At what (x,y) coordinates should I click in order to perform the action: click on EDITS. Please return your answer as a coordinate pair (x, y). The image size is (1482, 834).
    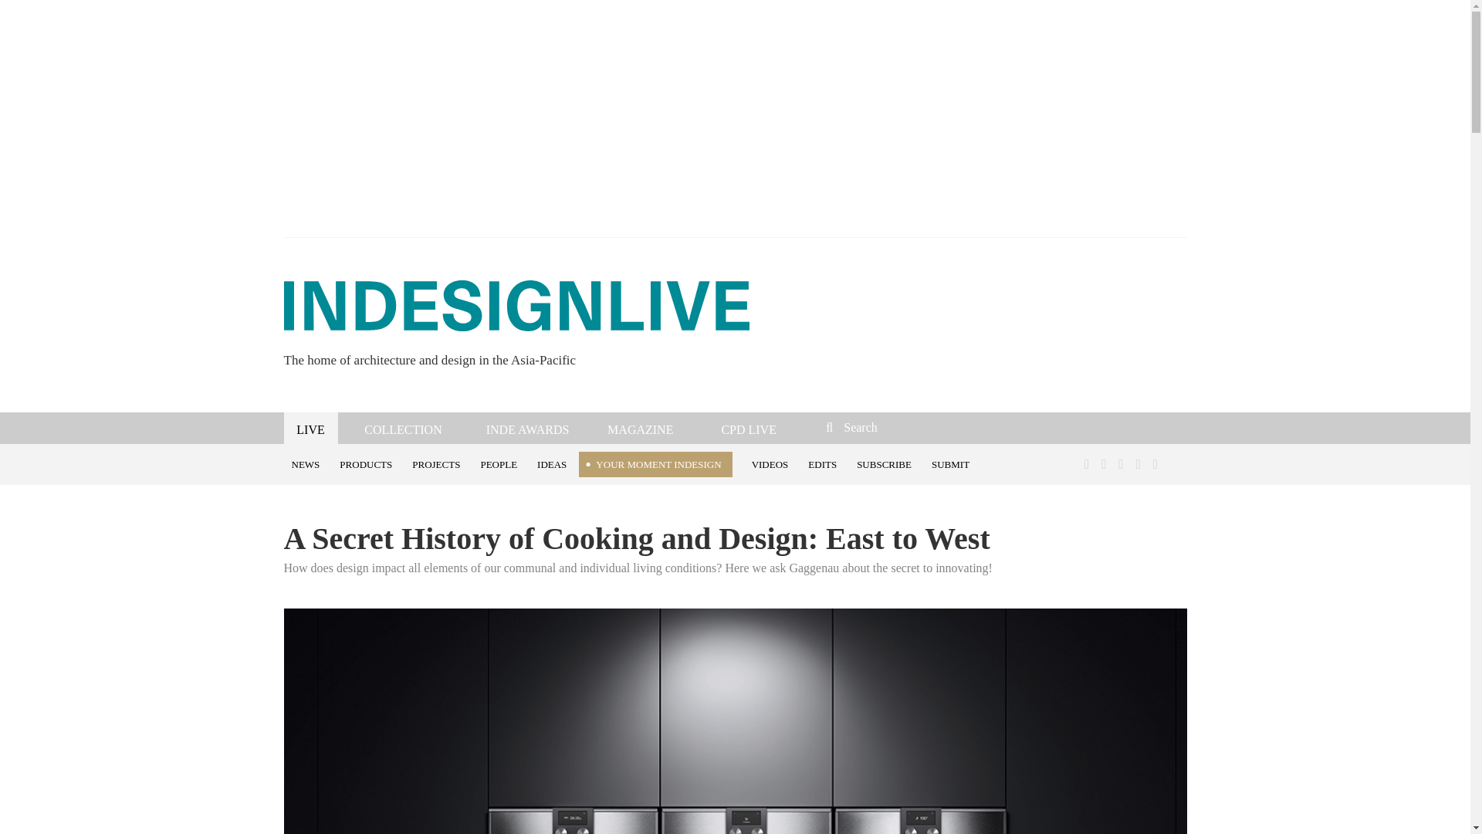
    Looking at the image, I should click on (824, 463).